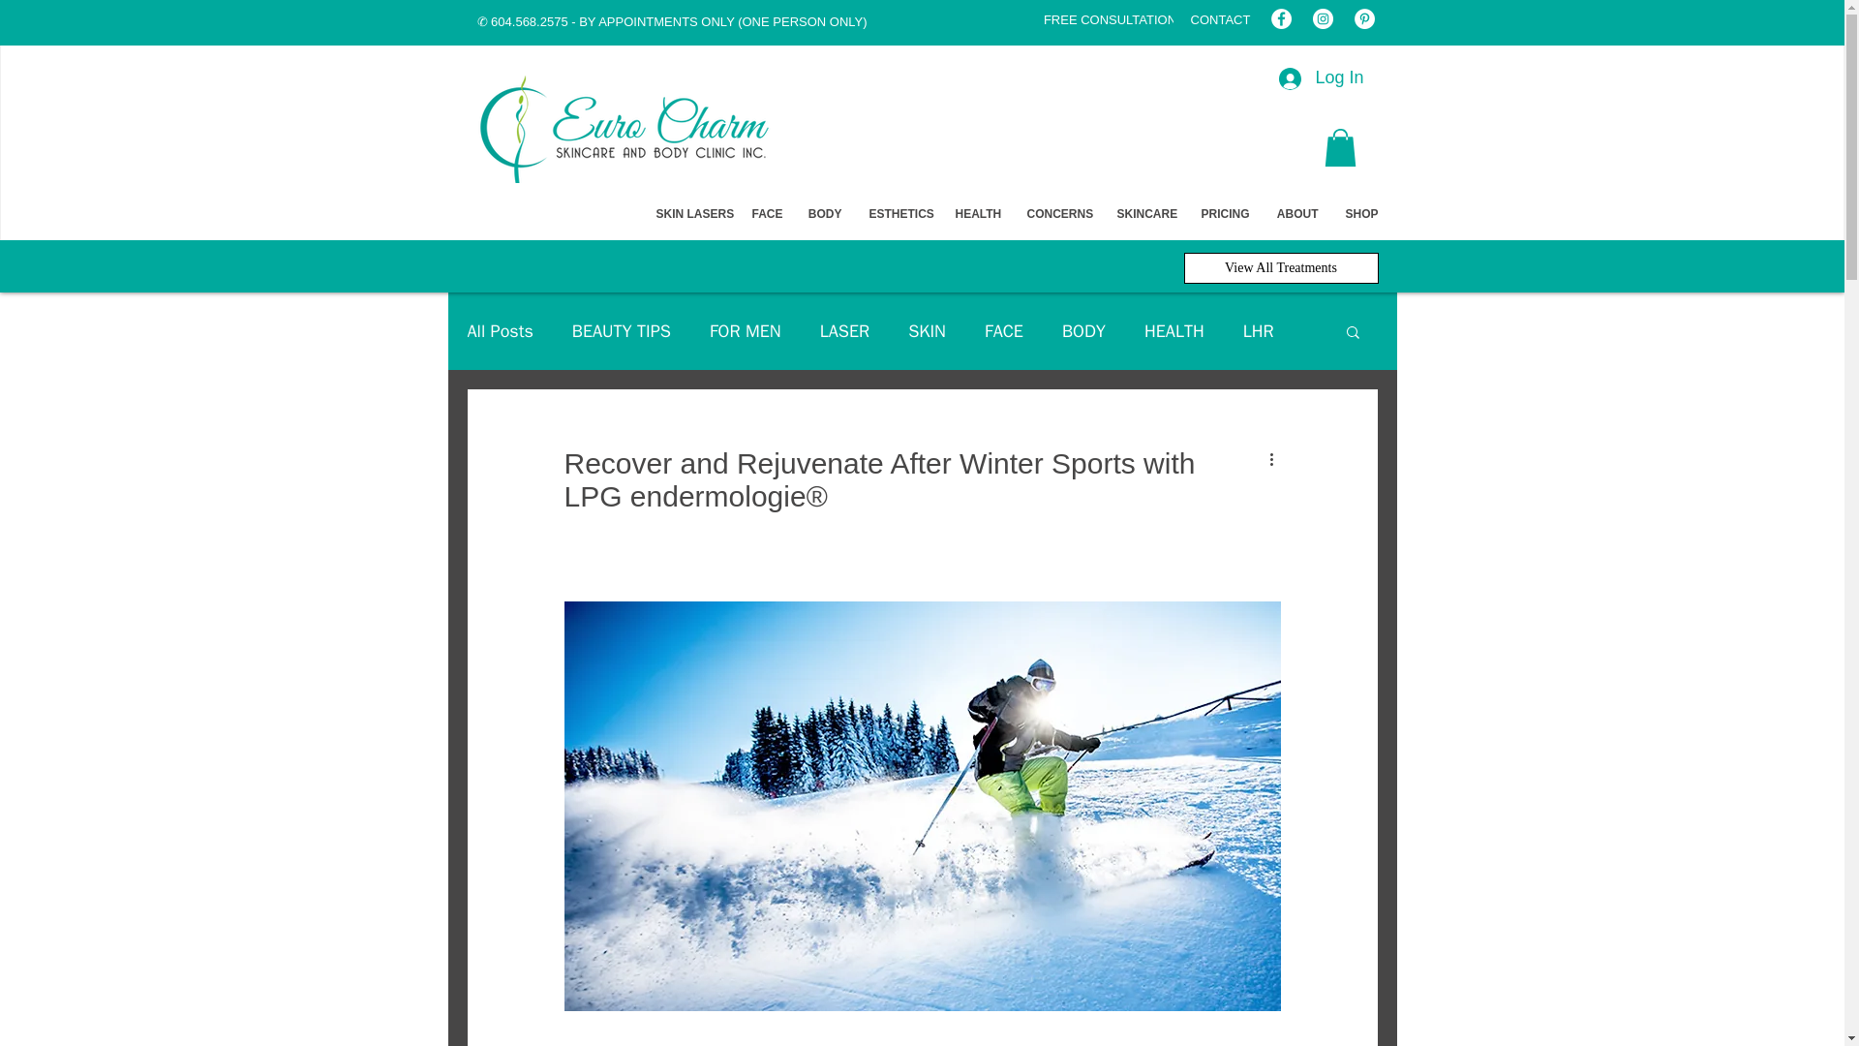  What do you see at coordinates (1321, 77) in the screenshot?
I see `Log In` at bounding box center [1321, 77].